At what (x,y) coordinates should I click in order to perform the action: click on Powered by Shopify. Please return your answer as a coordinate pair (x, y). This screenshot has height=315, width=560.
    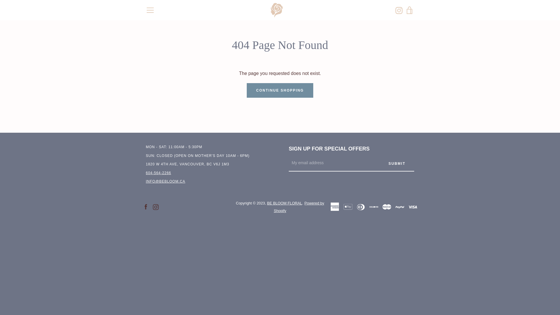
    Looking at the image, I should click on (299, 207).